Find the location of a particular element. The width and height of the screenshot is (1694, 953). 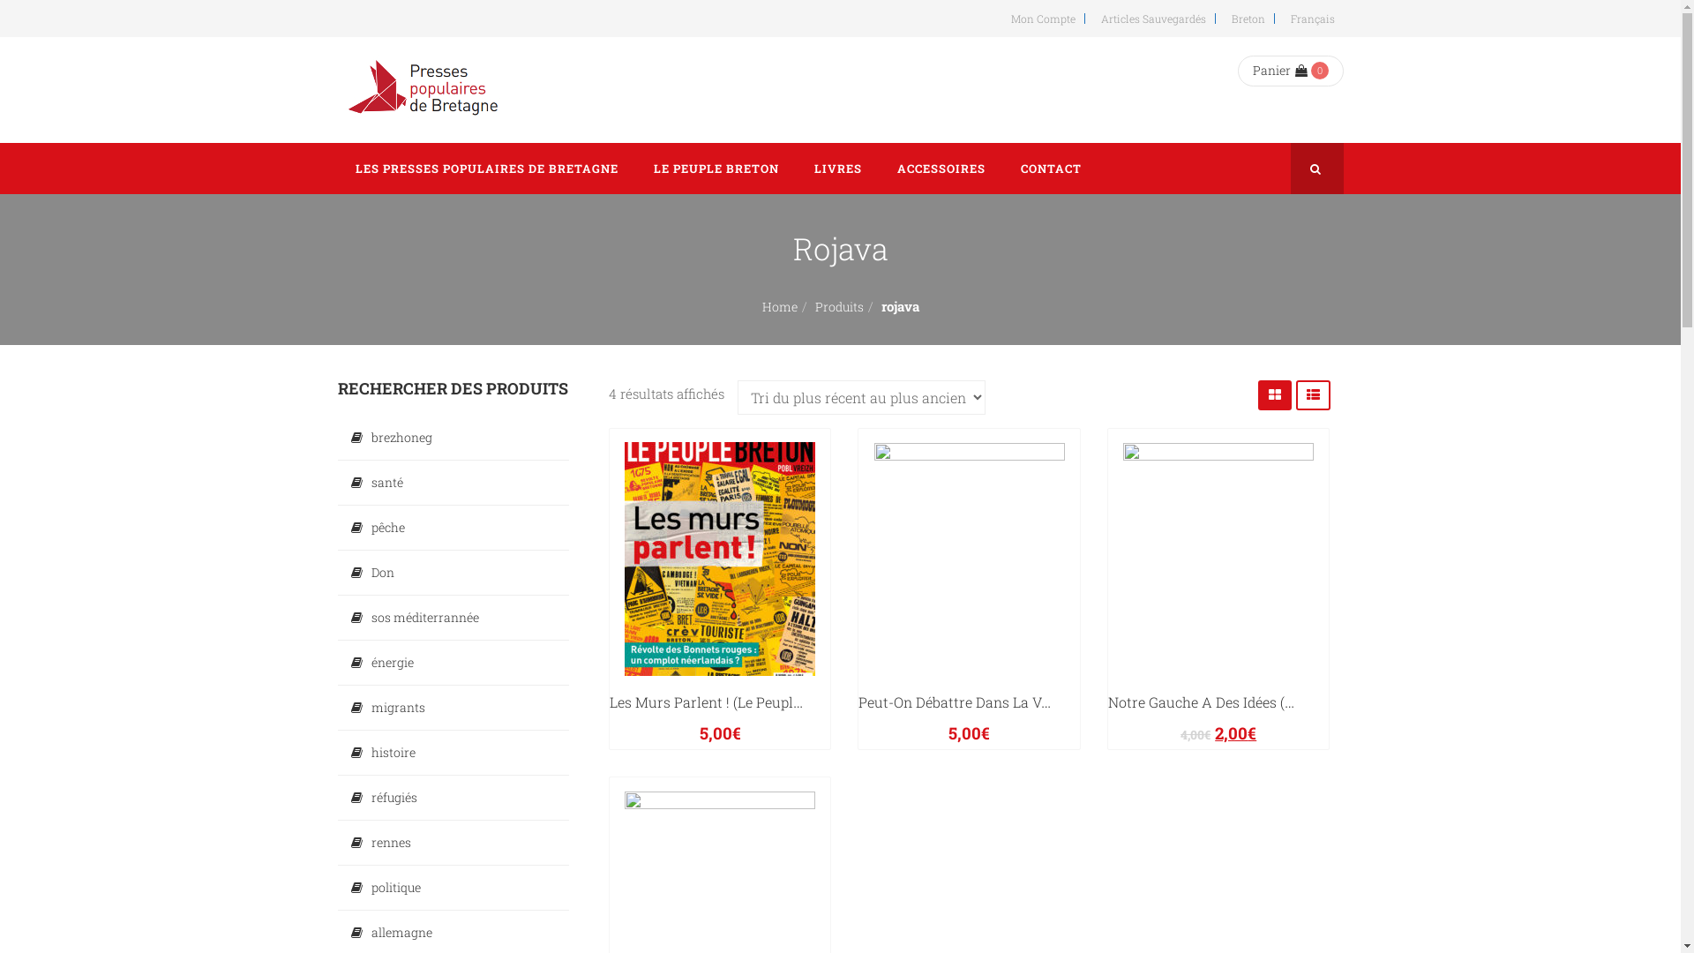

Produits is located at coordinates (840, 307).